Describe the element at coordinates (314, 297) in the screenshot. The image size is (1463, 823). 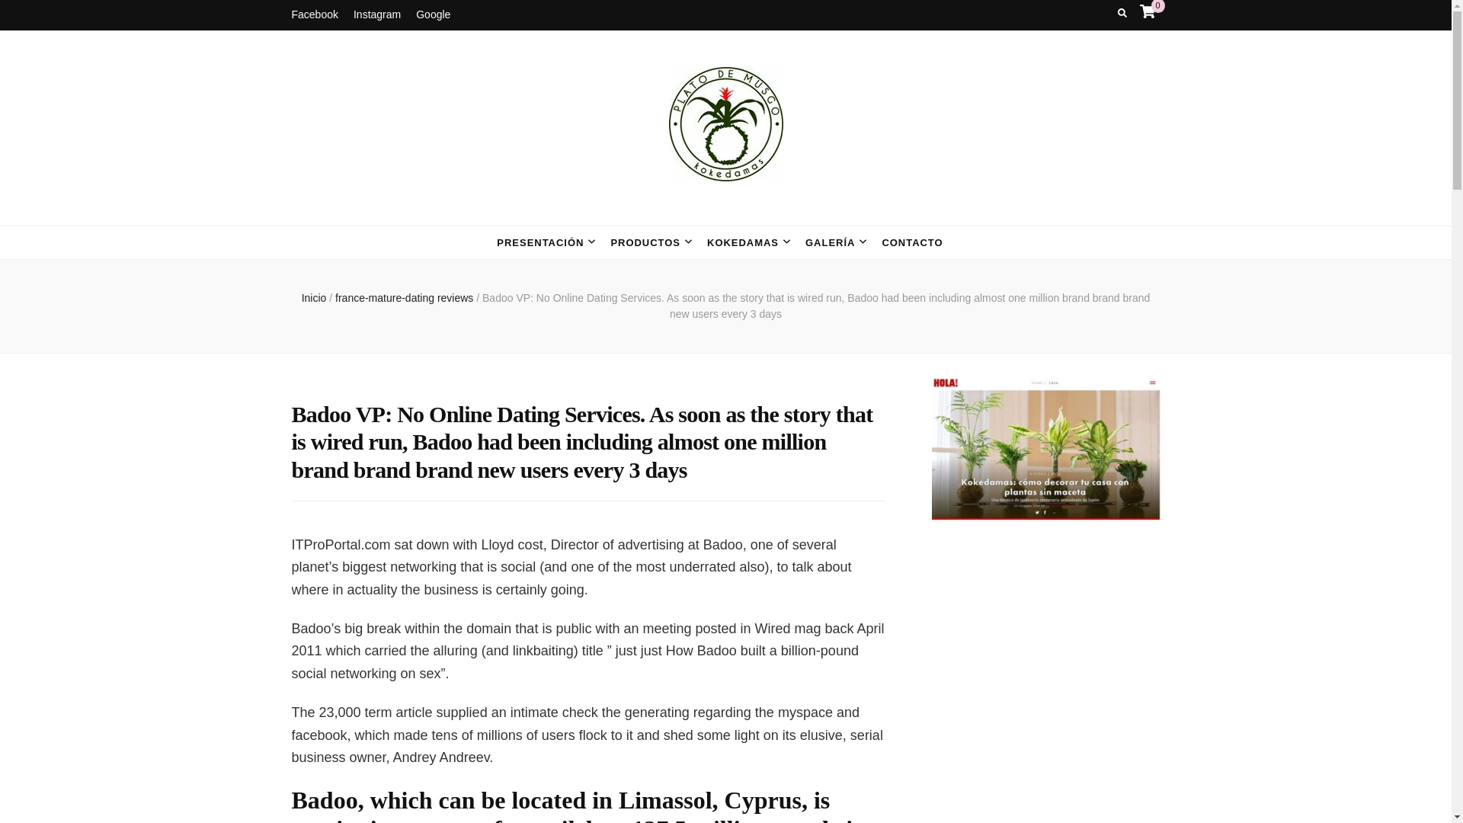
I see `Inicio` at that location.